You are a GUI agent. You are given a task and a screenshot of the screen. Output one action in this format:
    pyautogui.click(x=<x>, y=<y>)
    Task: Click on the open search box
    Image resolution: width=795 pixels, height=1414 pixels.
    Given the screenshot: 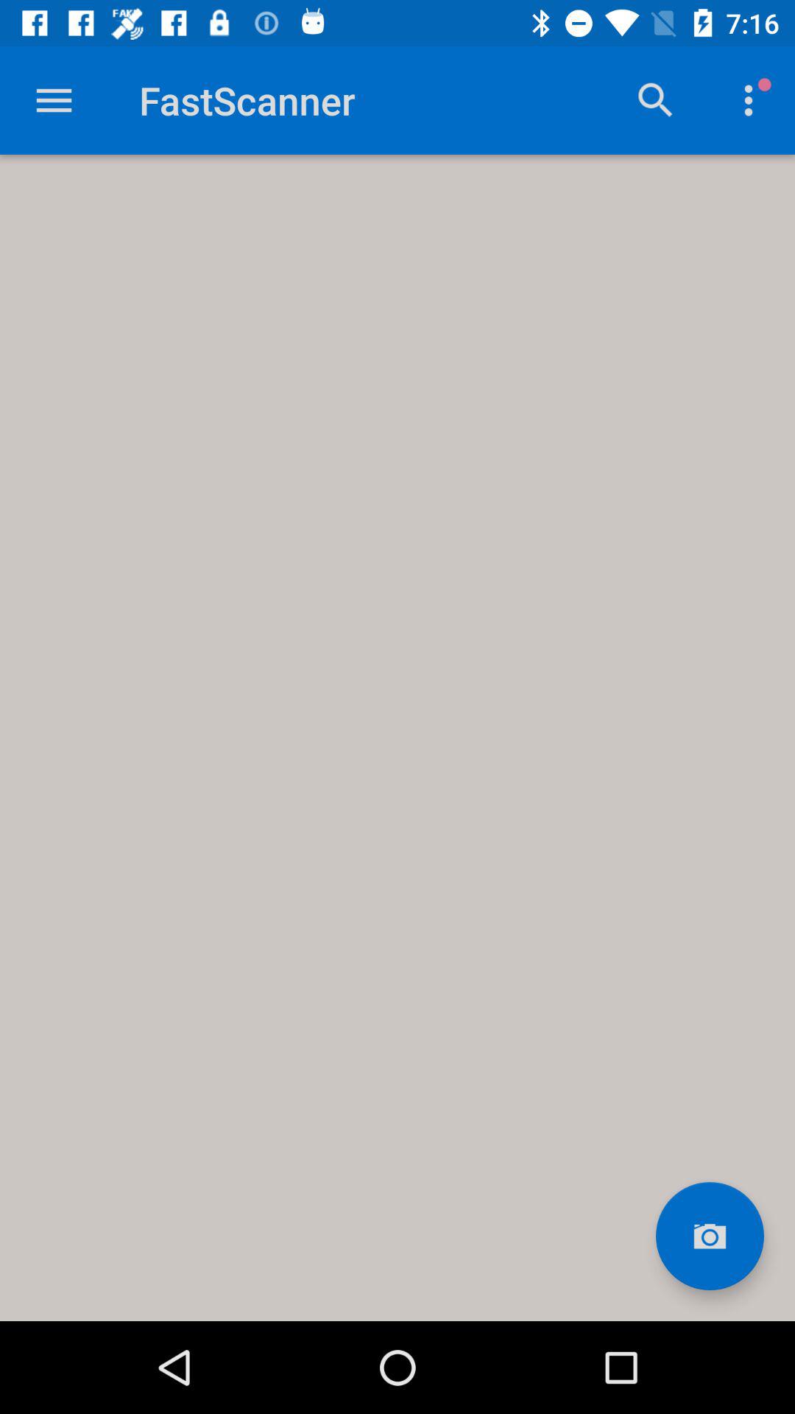 What is the action you would take?
    pyautogui.click(x=656, y=100)
    